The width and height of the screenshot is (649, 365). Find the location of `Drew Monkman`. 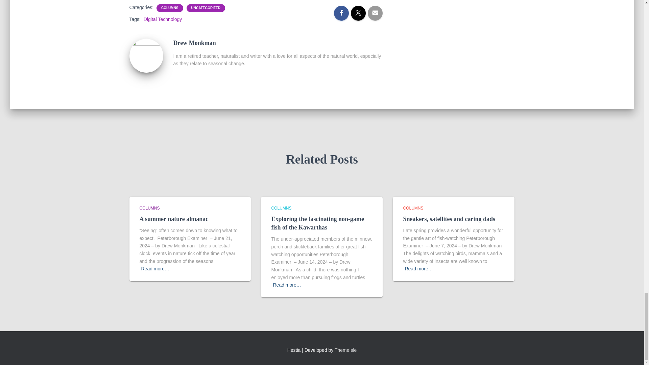

Drew Monkman is located at coordinates (146, 55).